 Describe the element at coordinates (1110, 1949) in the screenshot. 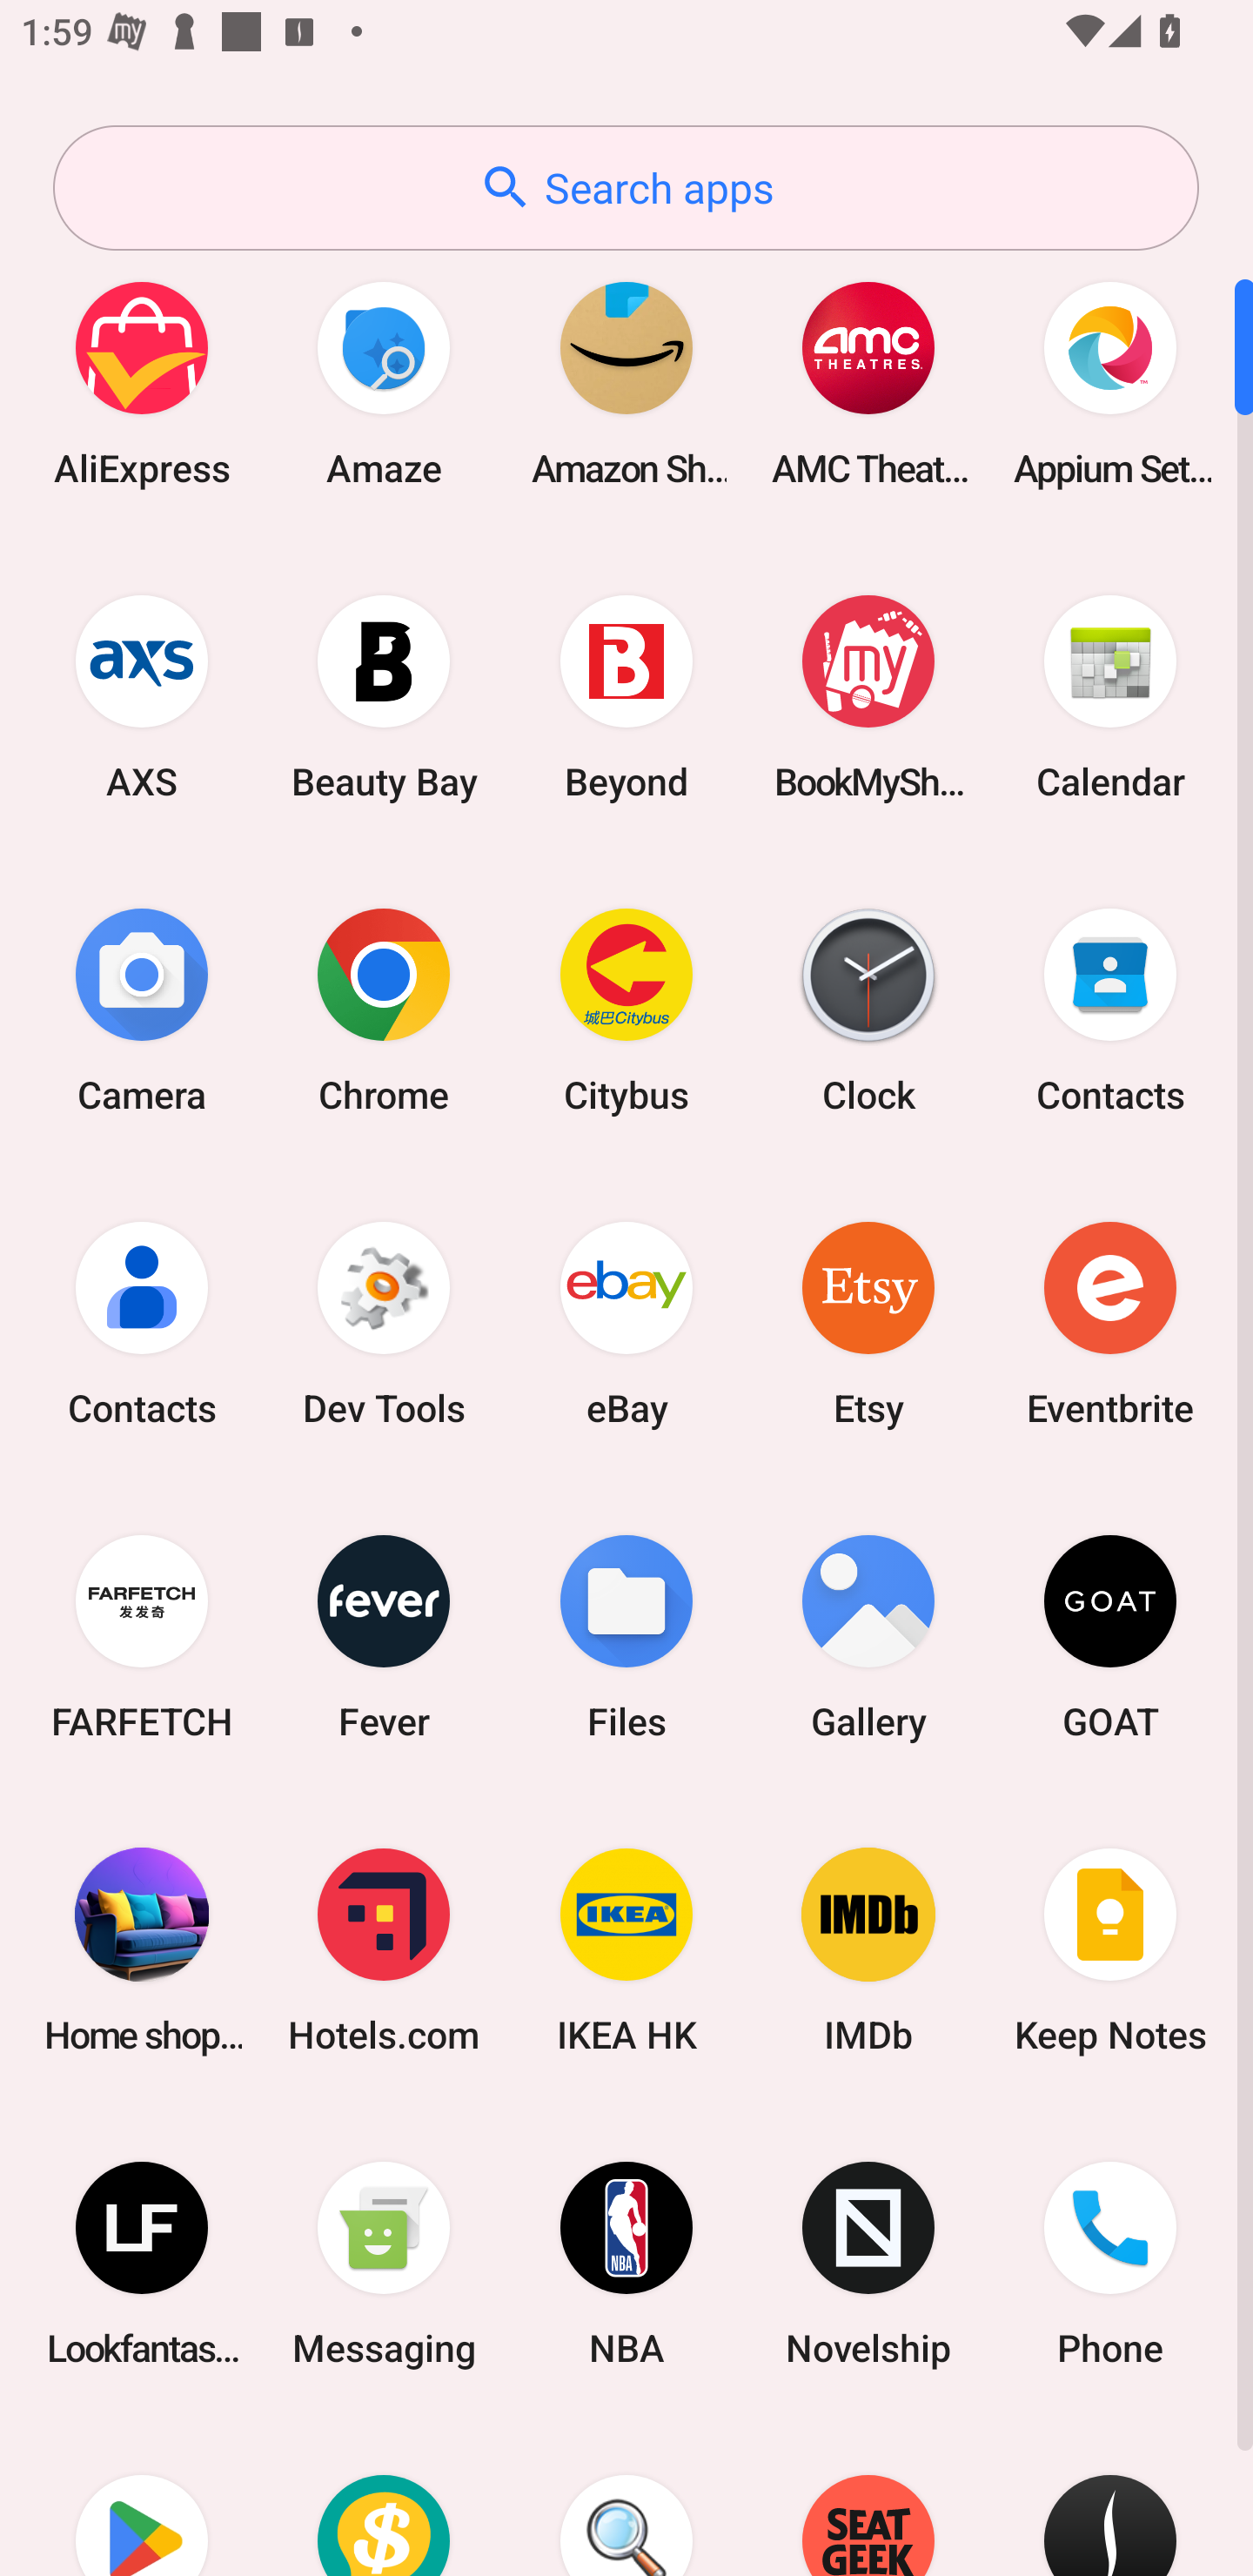

I see `Keep Notes` at that location.